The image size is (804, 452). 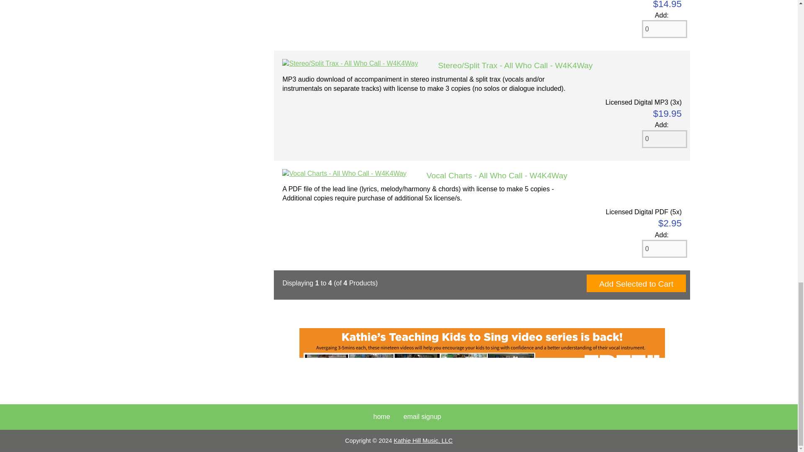 What do you see at coordinates (636, 283) in the screenshot?
I see `Add Selected to Cart` at bounding box center [636, 283].